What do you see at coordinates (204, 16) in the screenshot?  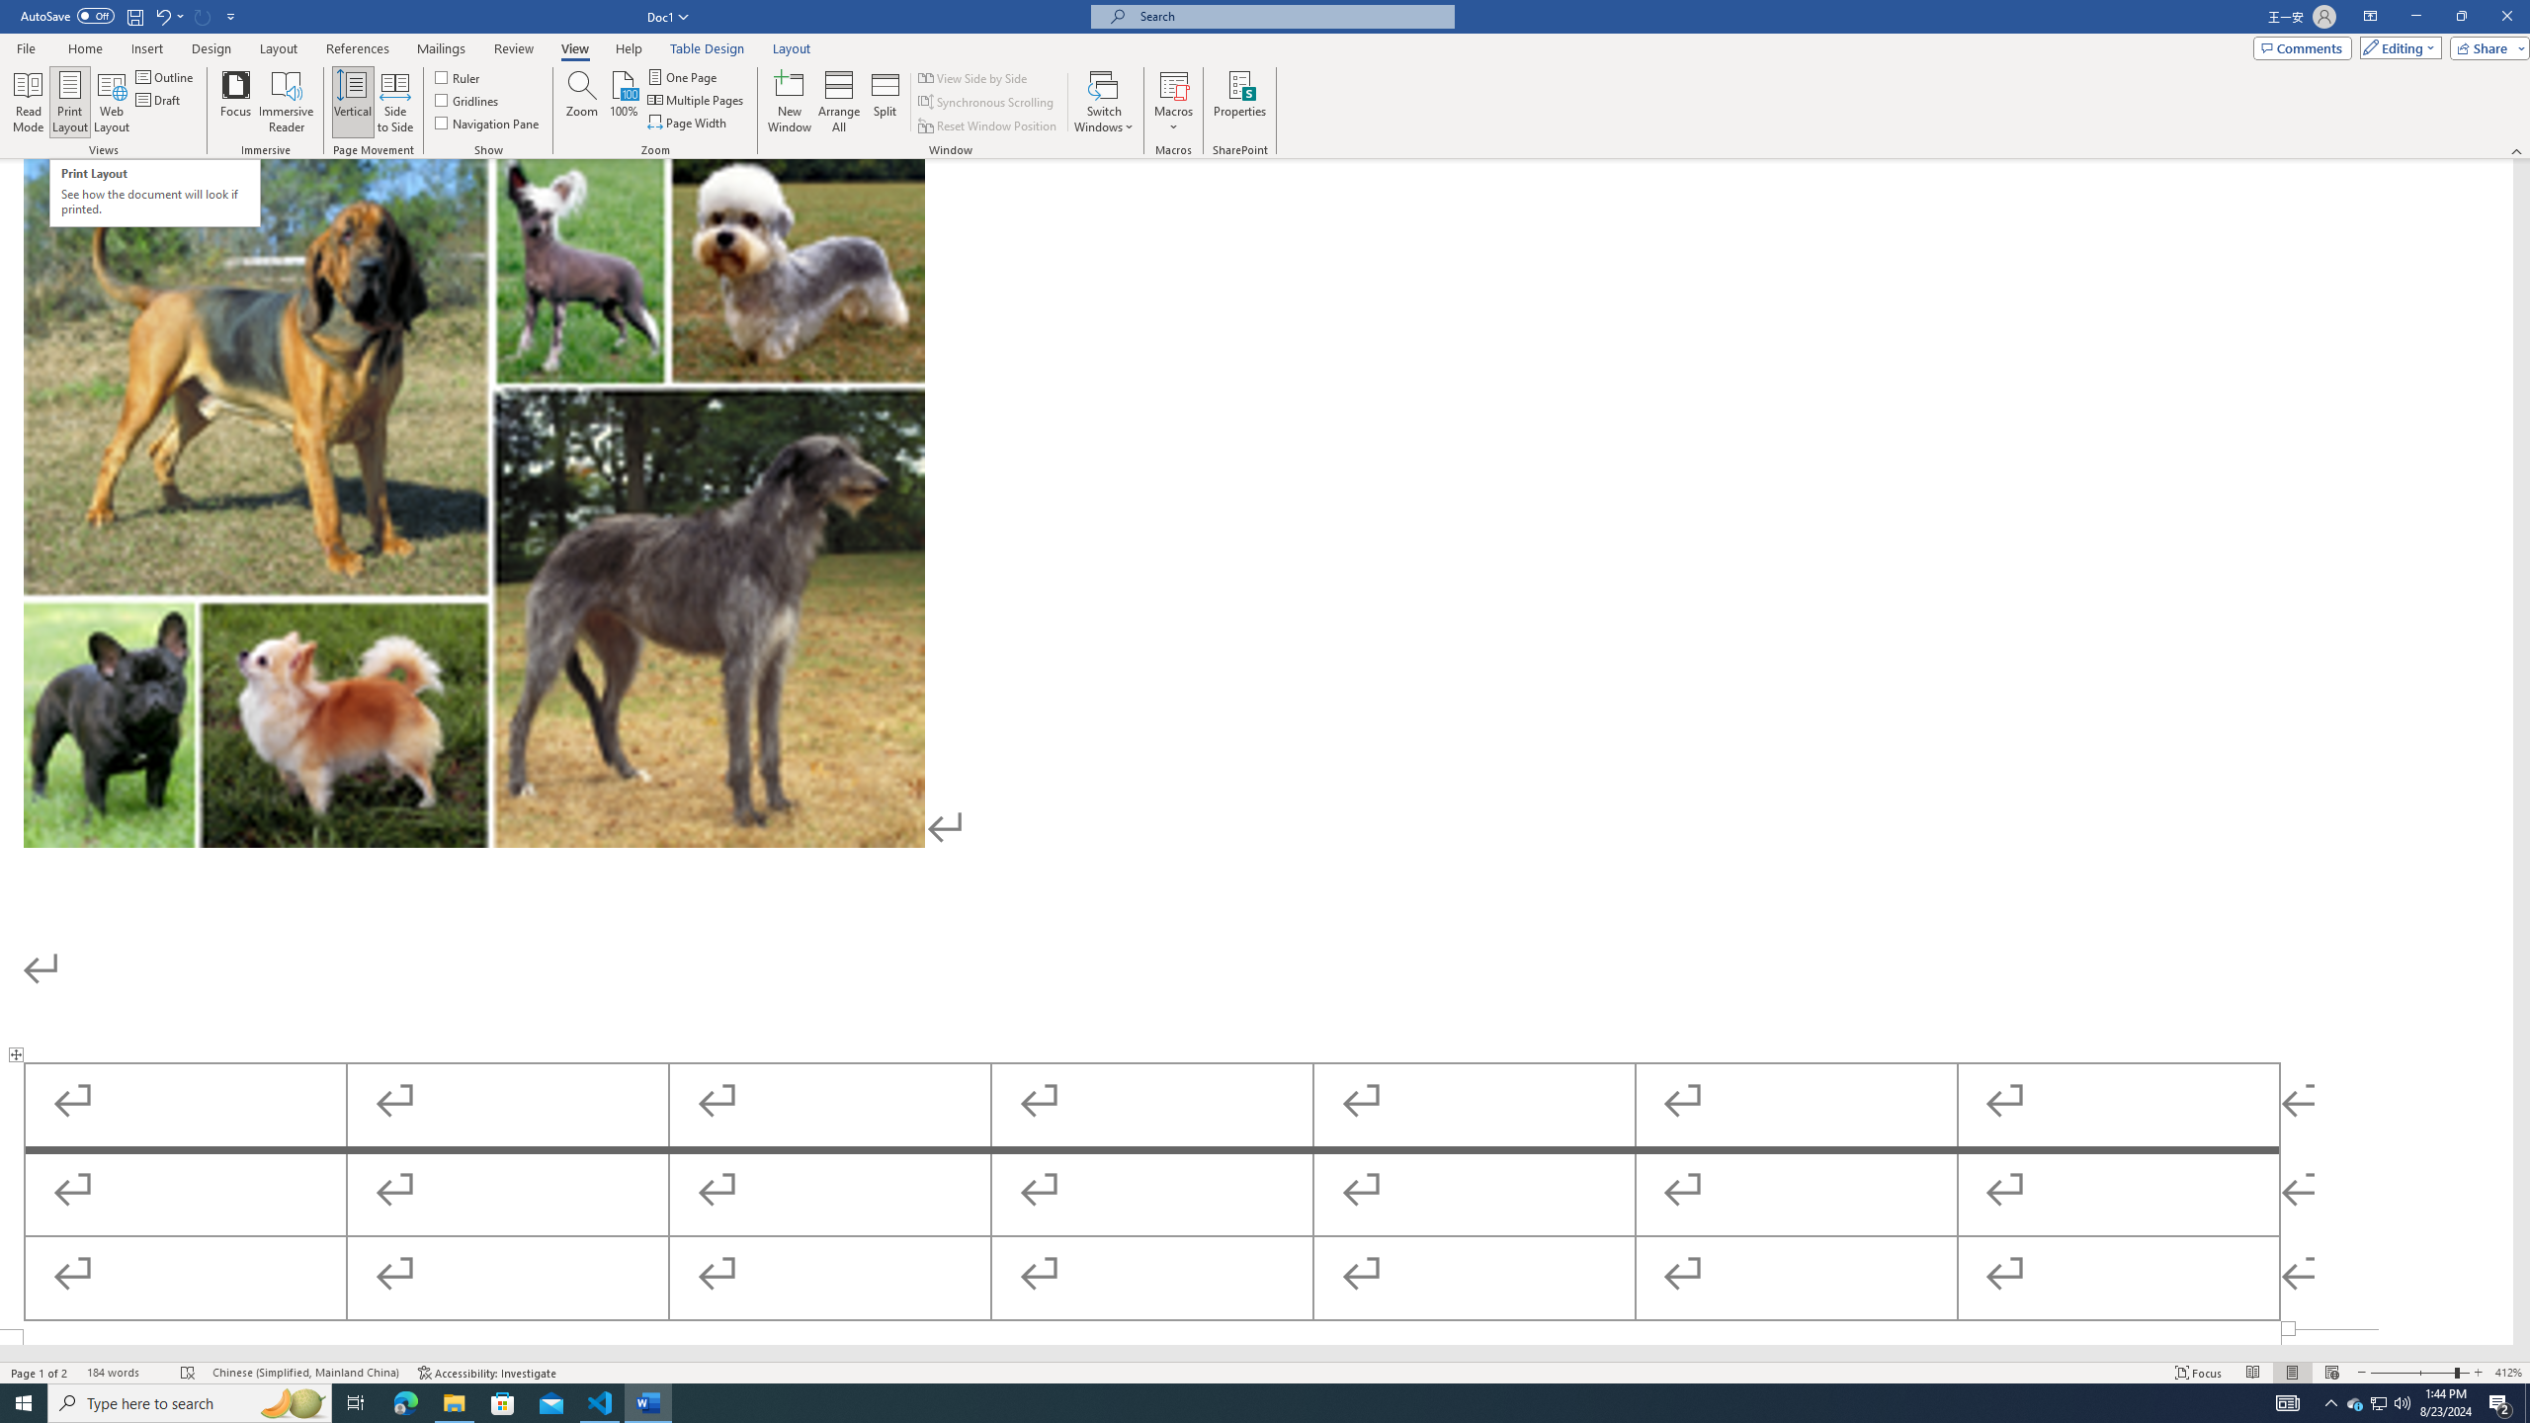 I see `Can't Repeat` at bounding box center [204, 16].